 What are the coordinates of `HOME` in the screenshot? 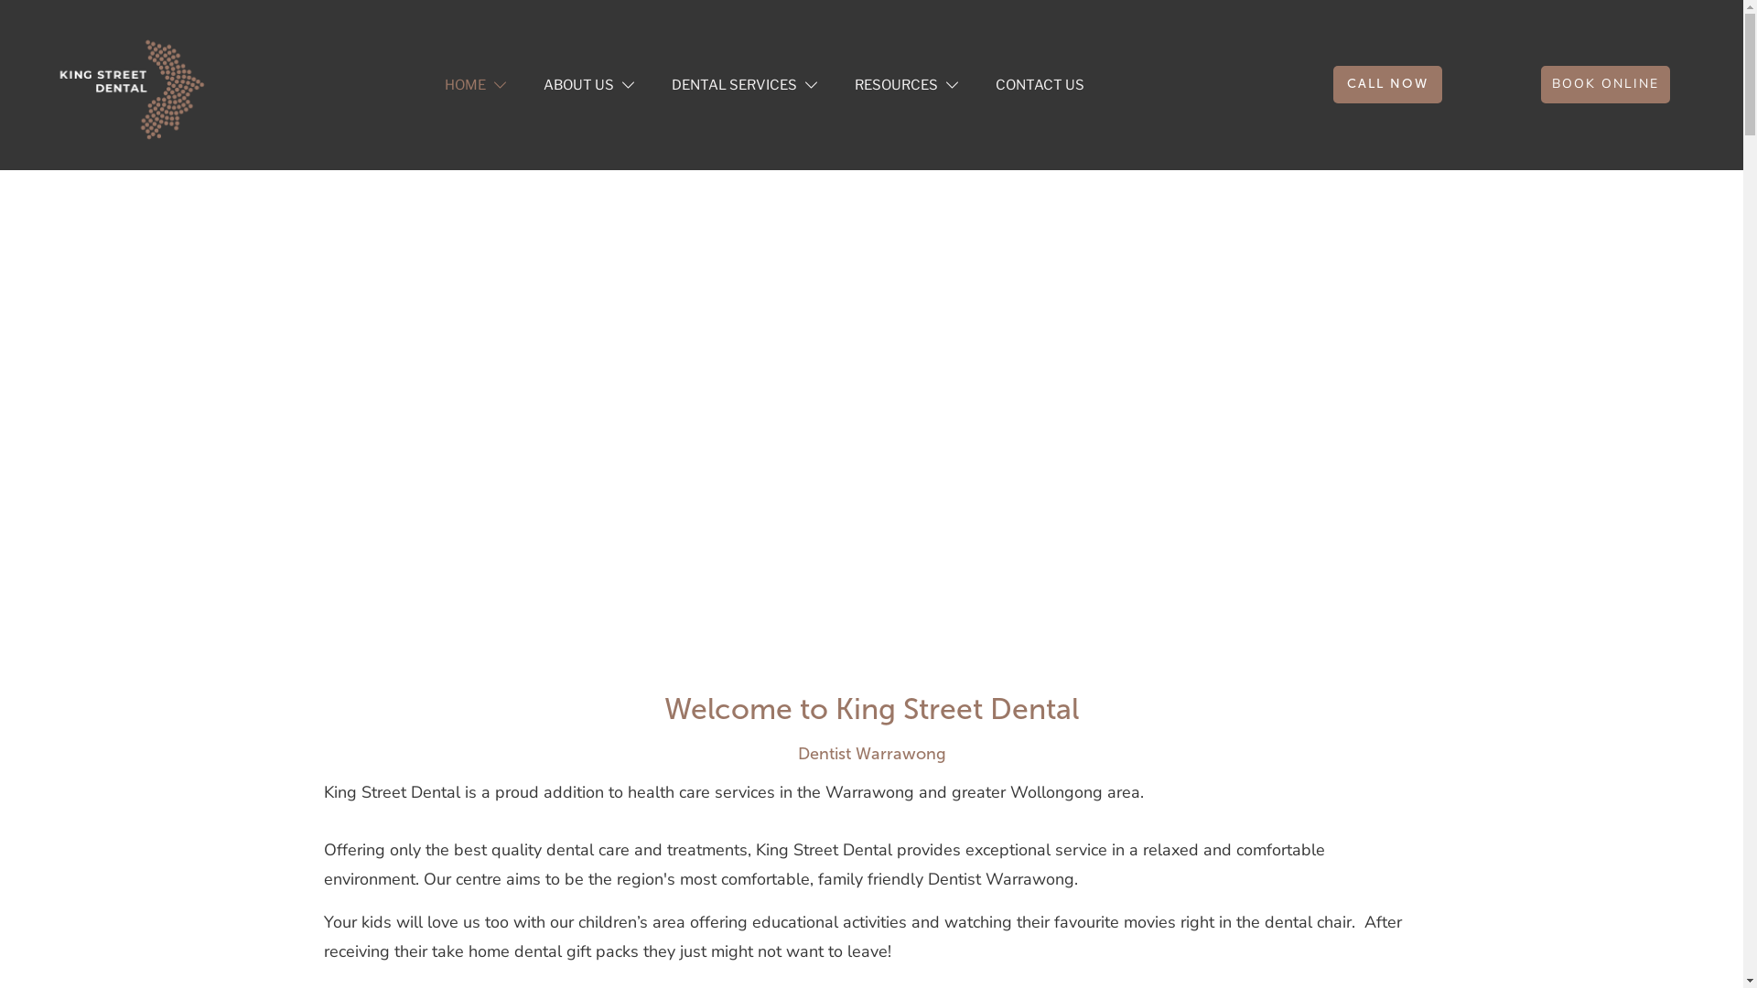 It's located at (476, 84).